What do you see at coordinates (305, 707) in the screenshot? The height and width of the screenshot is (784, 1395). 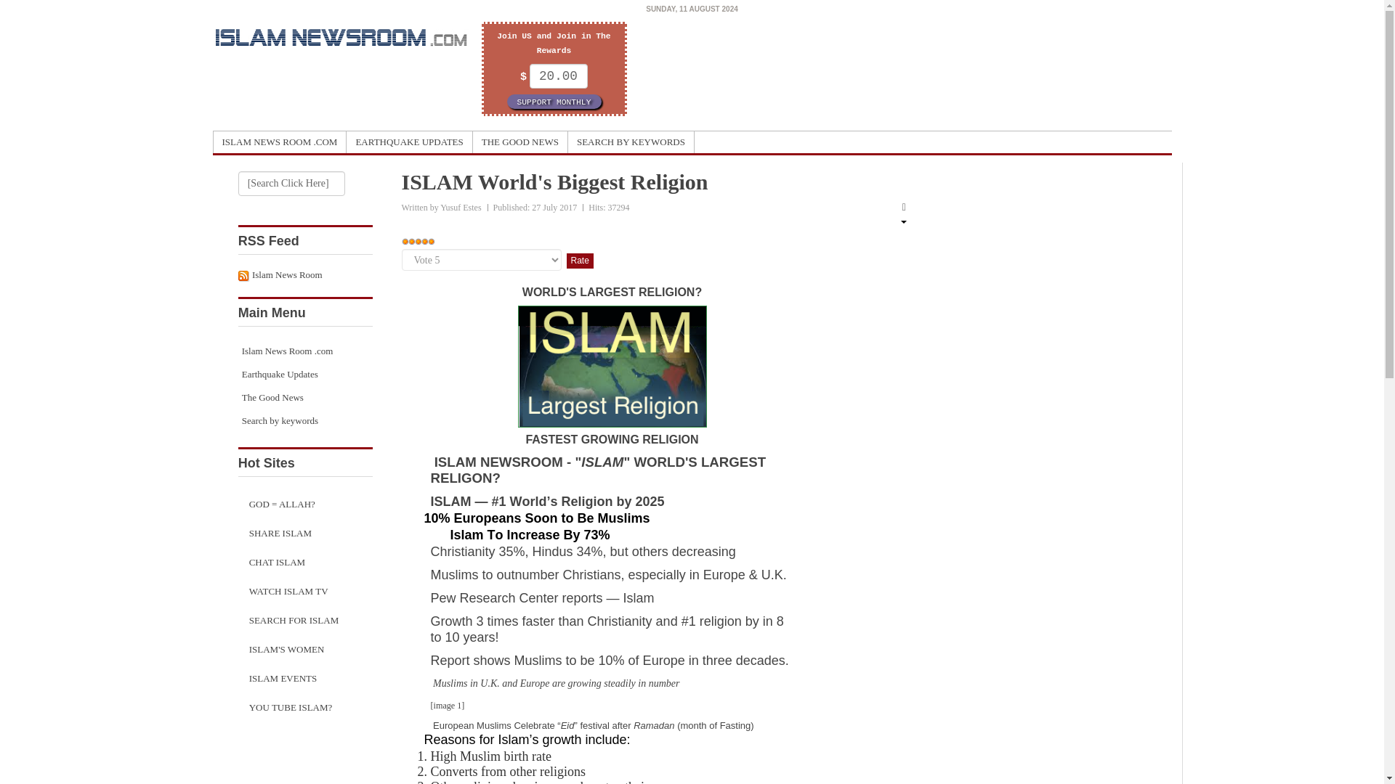 I see `YOU TUBE ISLAM?` at bounding box center [305, 707].